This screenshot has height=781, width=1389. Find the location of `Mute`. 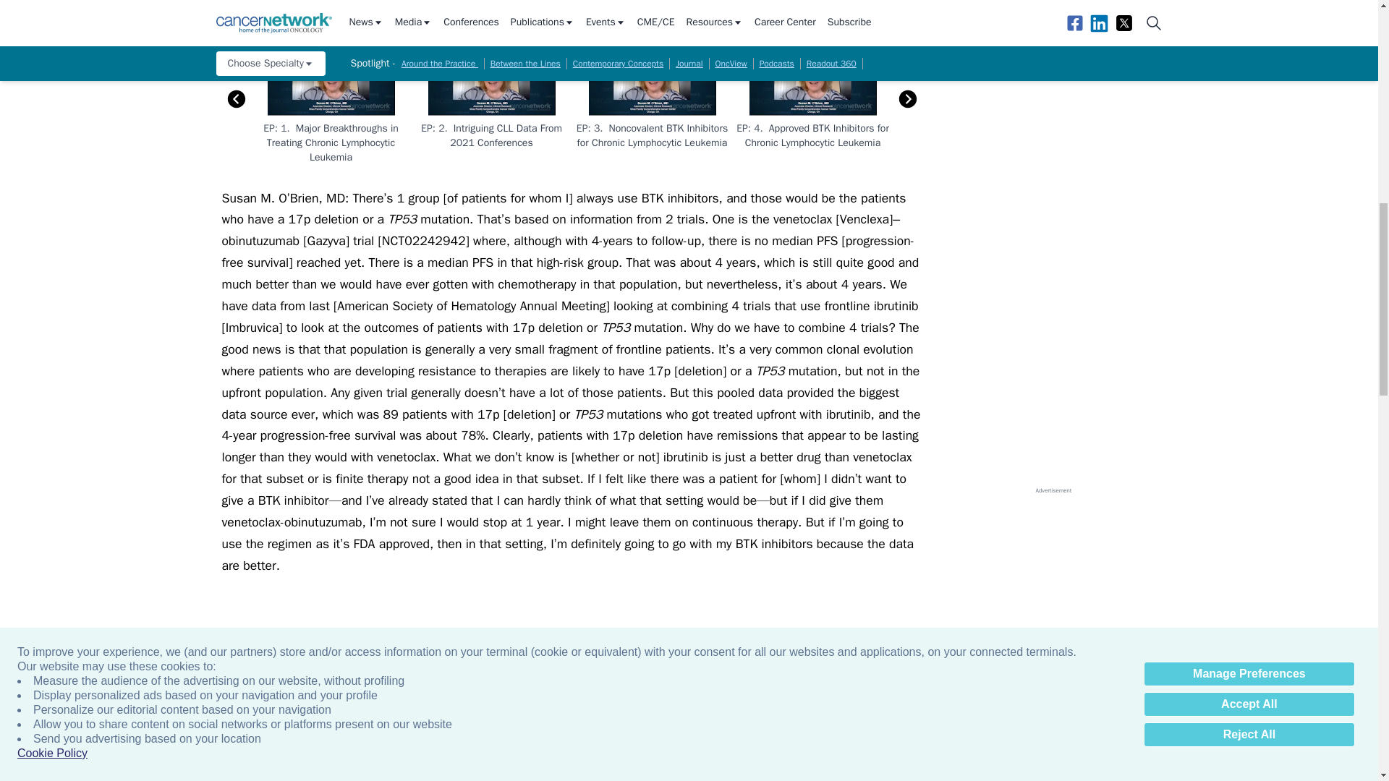

Mute is located at coordinates (264, 11).